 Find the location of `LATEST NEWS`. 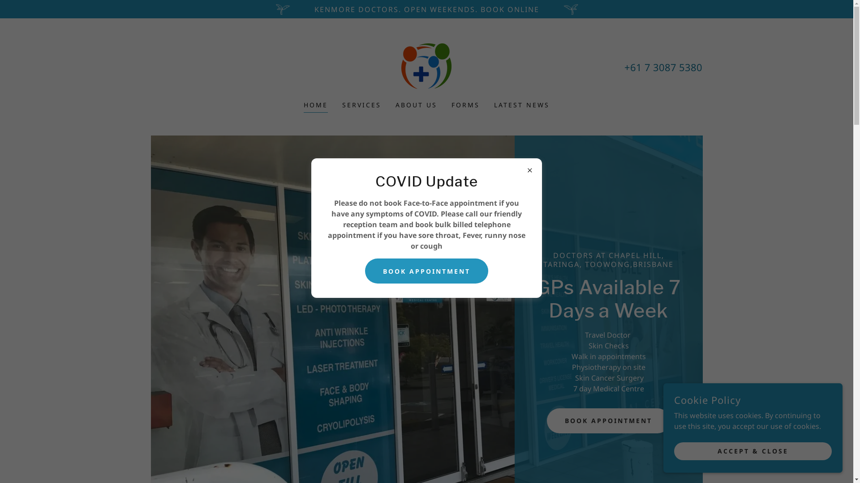

LATEST NEWS is located at coordinates (522, 105).